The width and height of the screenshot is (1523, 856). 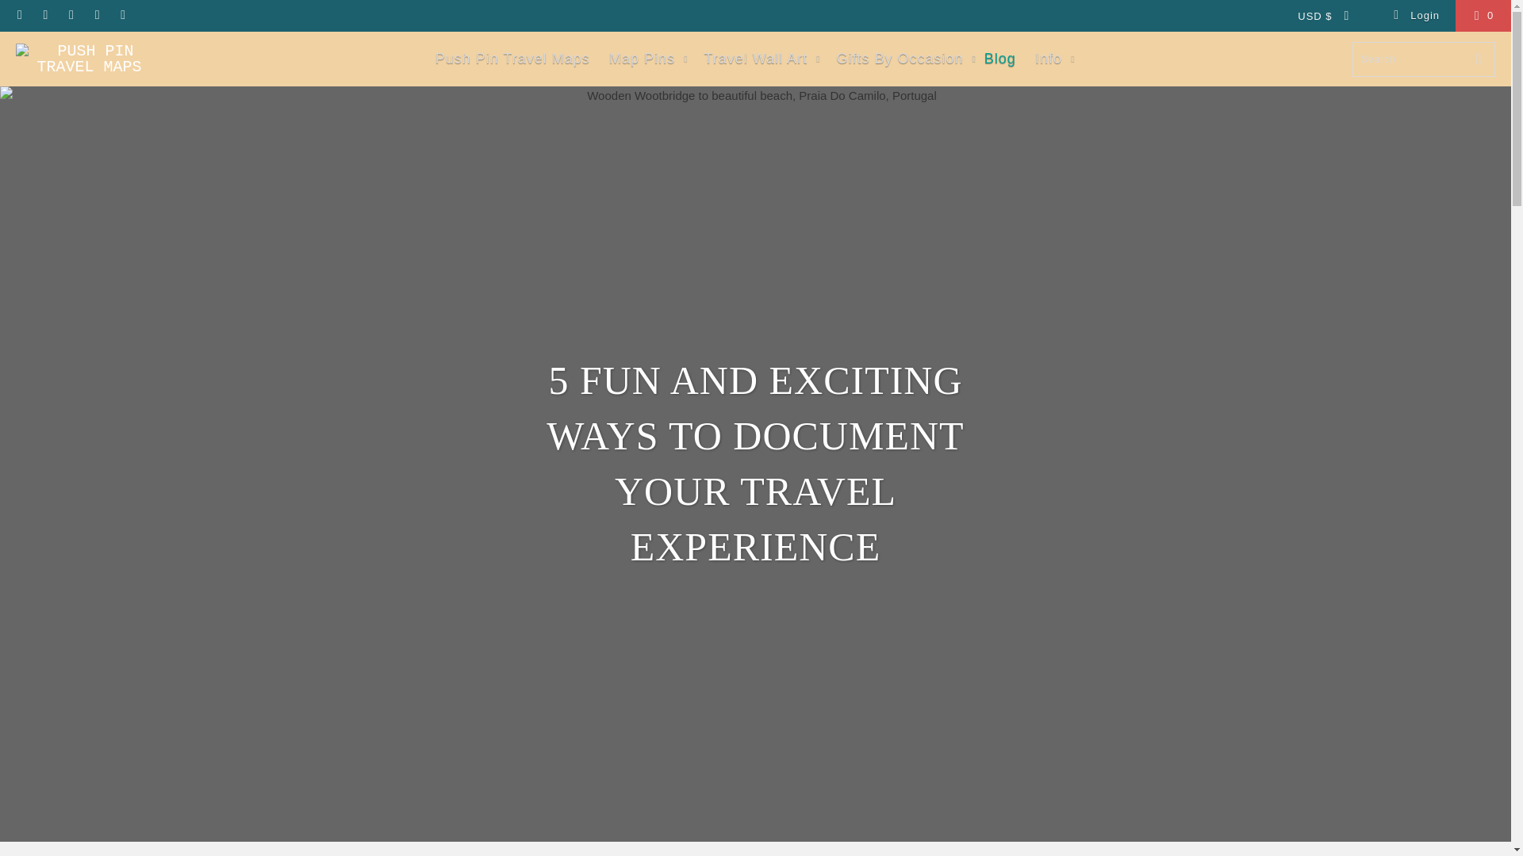 I want to click on Push Pin Travel Maps on Instagram, so click(x=97, y=15).